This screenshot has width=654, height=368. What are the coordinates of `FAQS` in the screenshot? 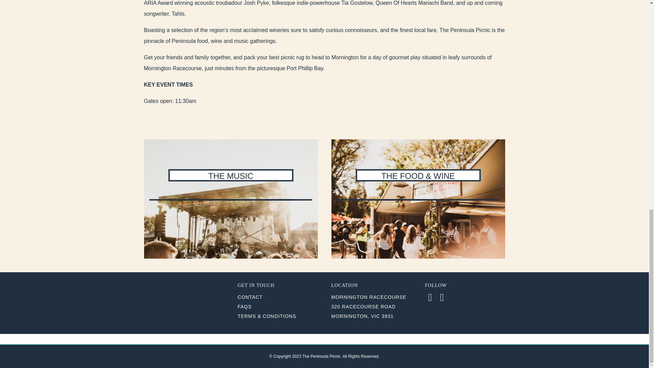 It's located at (245, 307).